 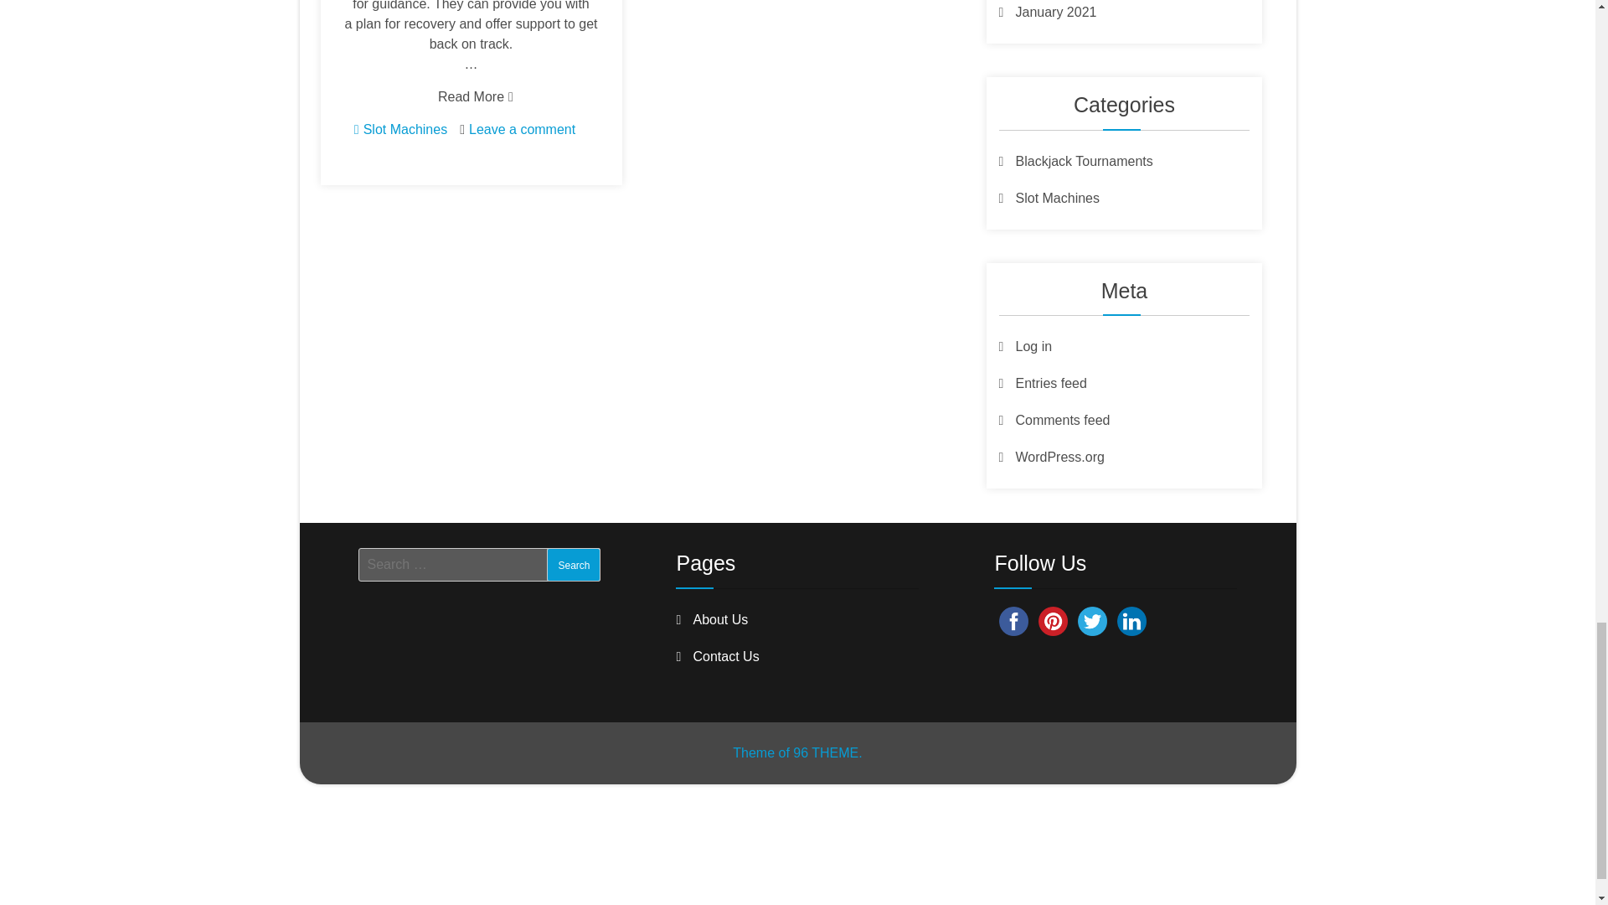 I want to click on Twitter, so click(x=1092, y=620).